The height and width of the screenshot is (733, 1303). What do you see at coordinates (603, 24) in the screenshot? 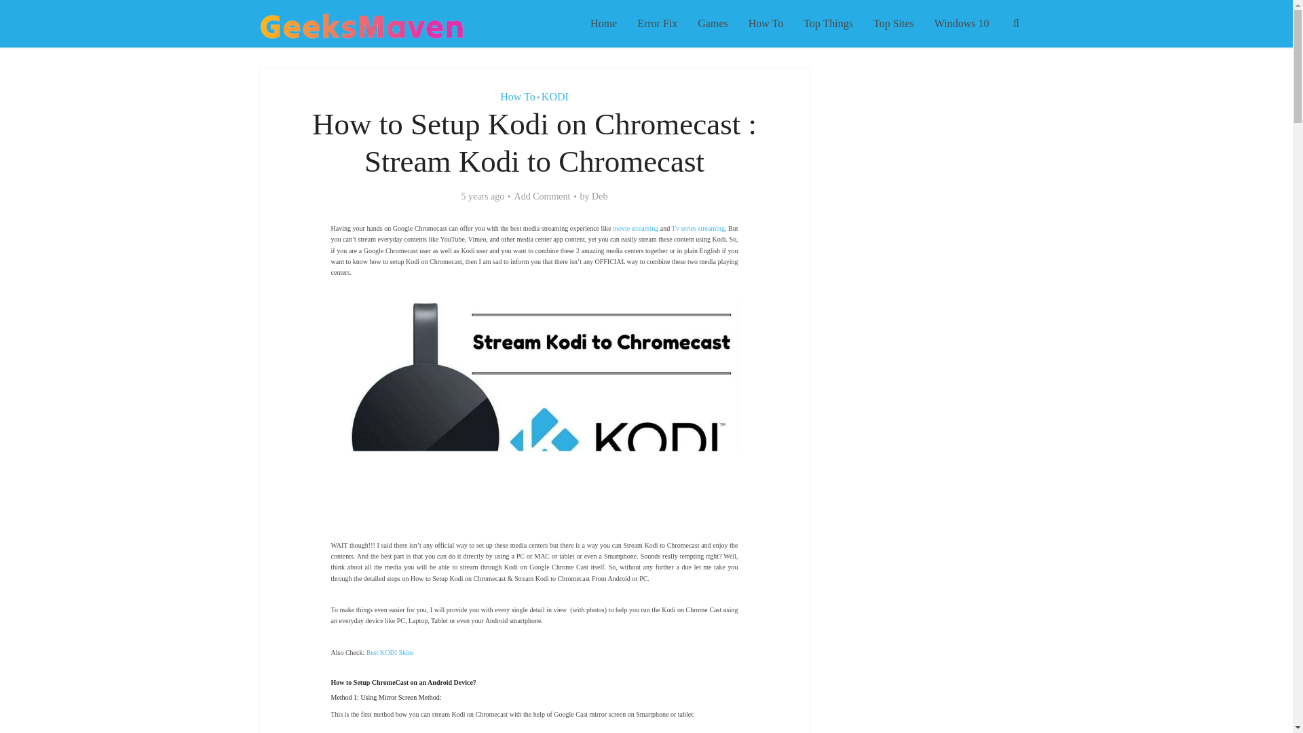
I see `Home` at bounding box center [603, 24].